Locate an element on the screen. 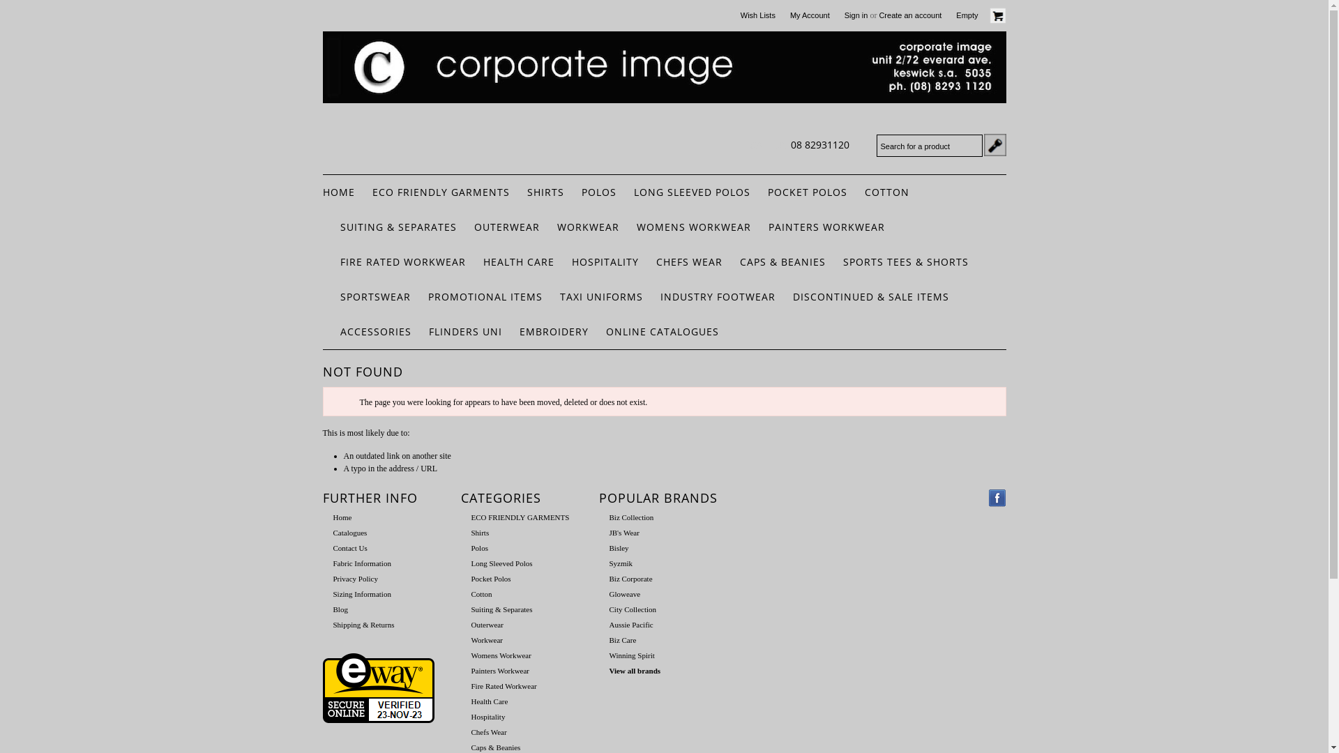 This screenshot has width=1339, height=753. SPORTS TEES & SHORTS is located at coordinates (905, 262).